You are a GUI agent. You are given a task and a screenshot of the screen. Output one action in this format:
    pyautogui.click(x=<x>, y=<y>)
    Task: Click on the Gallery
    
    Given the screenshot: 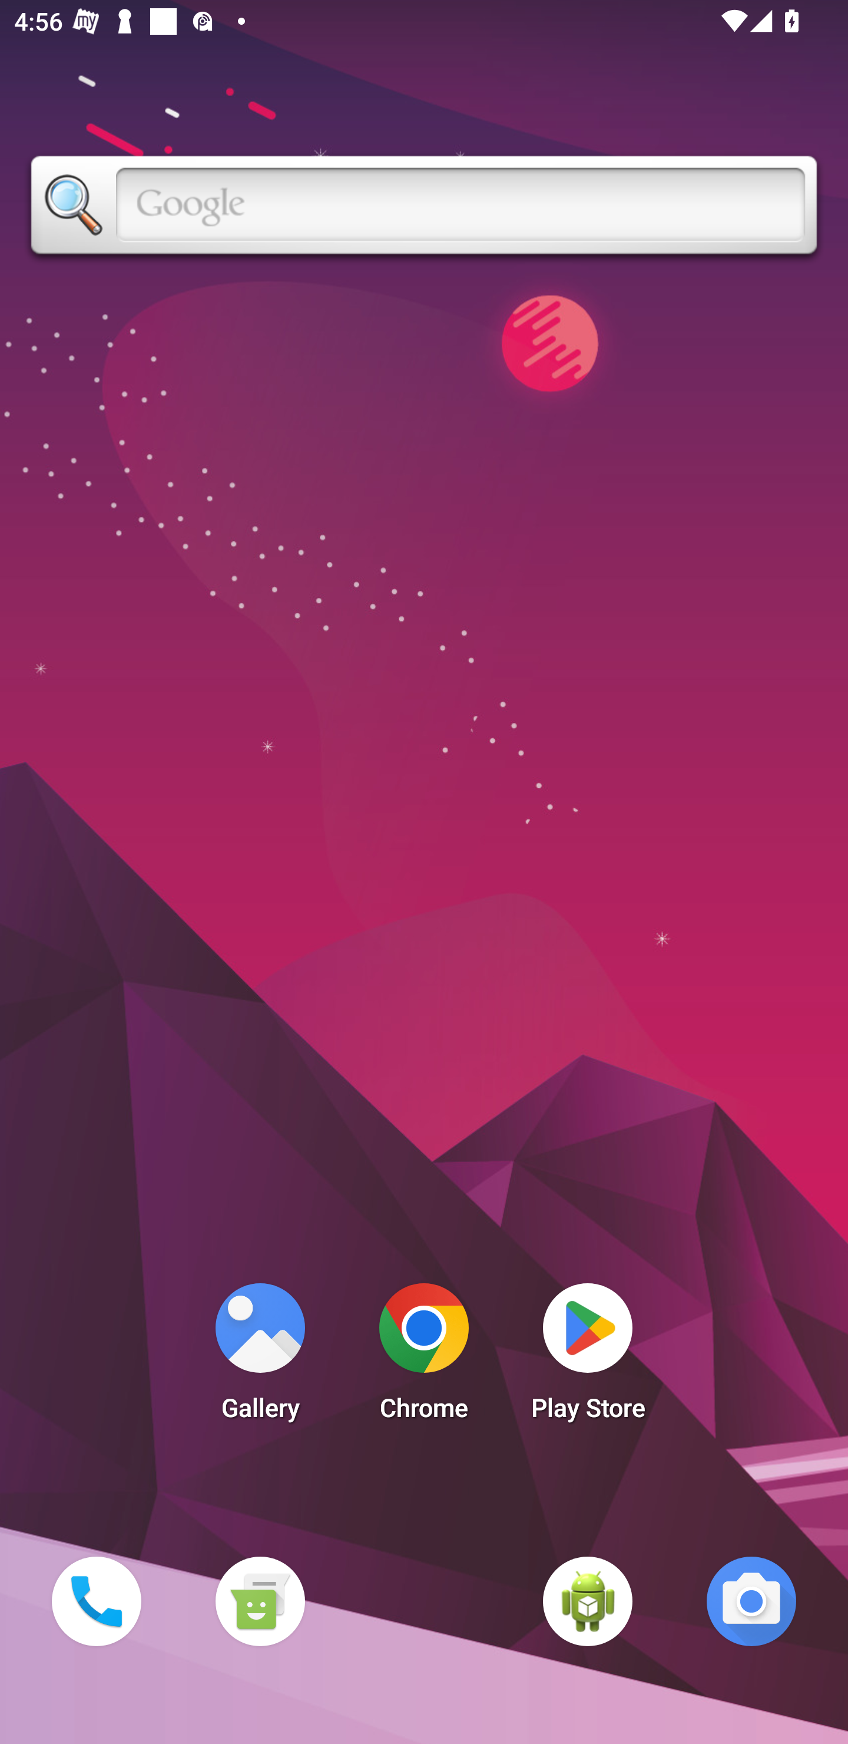 What is the action you would take?
    pyautogui.click(x=260, y=1357)
    